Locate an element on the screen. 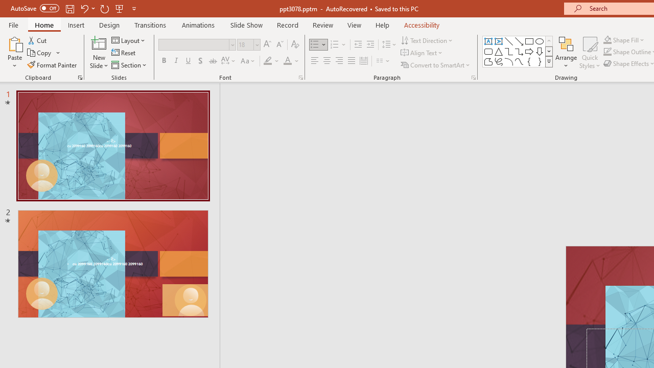 The height and width of the screenshot is (368, 654). Arrow: Right is located at coordinates (529, 51).